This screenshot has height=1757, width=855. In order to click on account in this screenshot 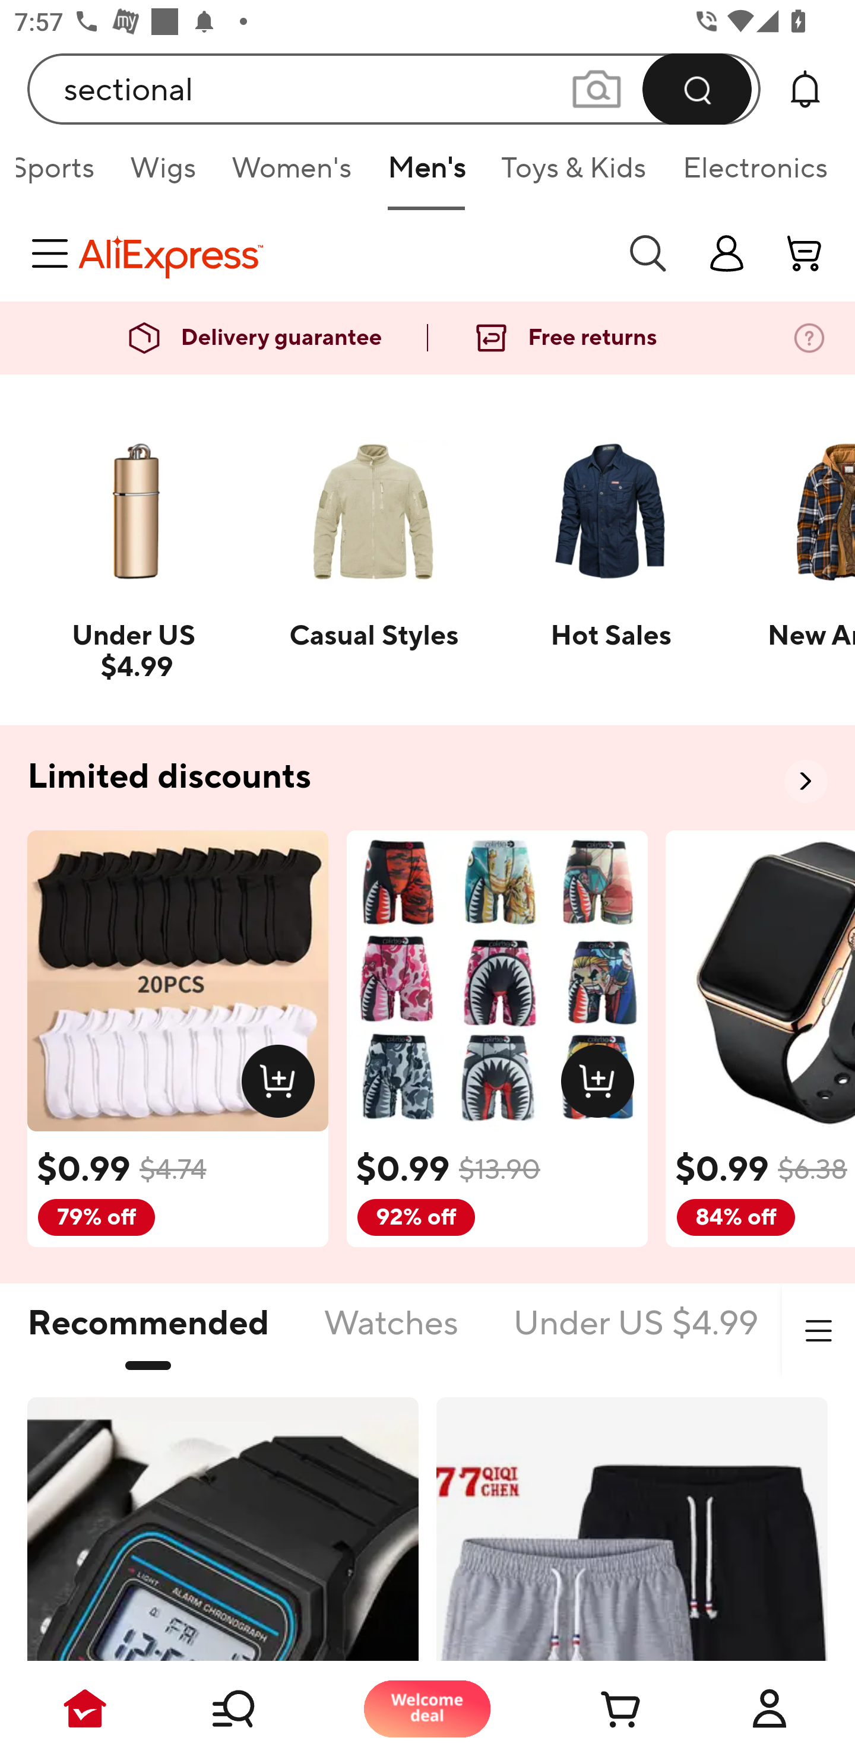, I will do `click(805, 253)`.